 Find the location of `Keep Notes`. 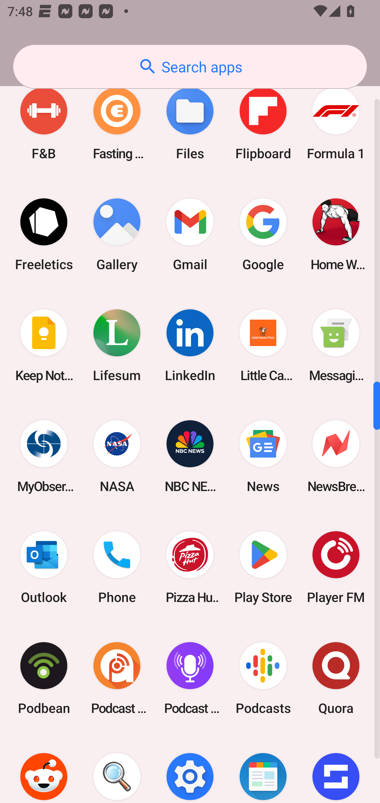

Keep Notes is located at coordinates (44, 345).